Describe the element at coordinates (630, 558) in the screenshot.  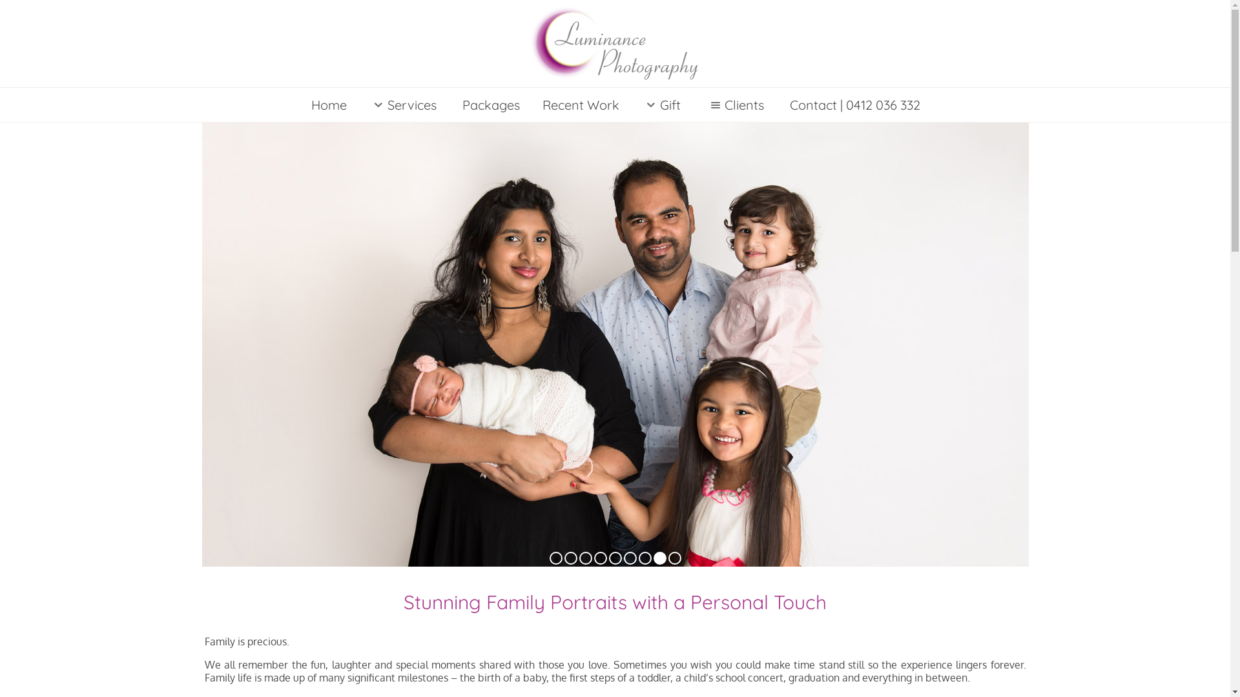
I see `0` at that location.